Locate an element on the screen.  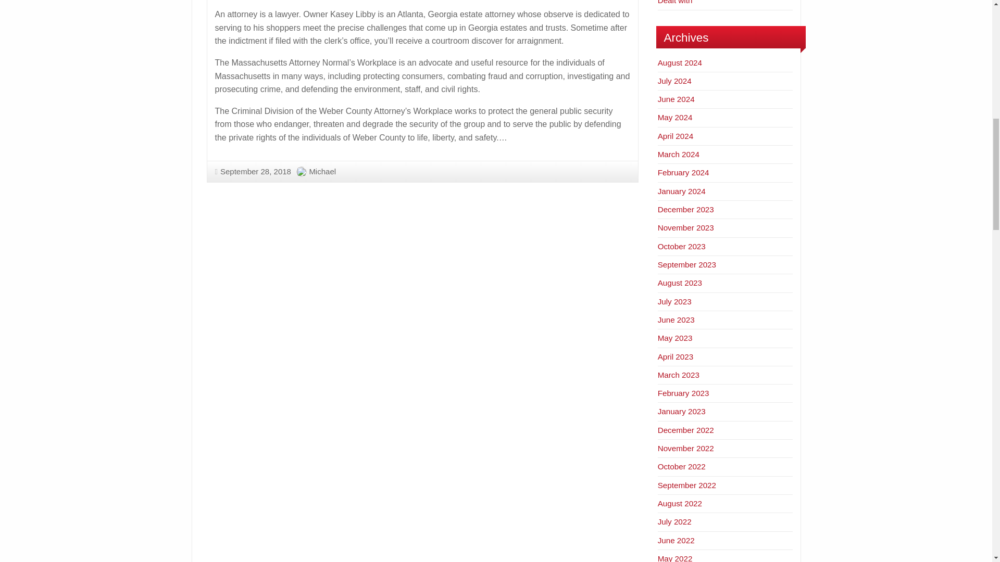
February 2024 is located at coordinates (683, 172).